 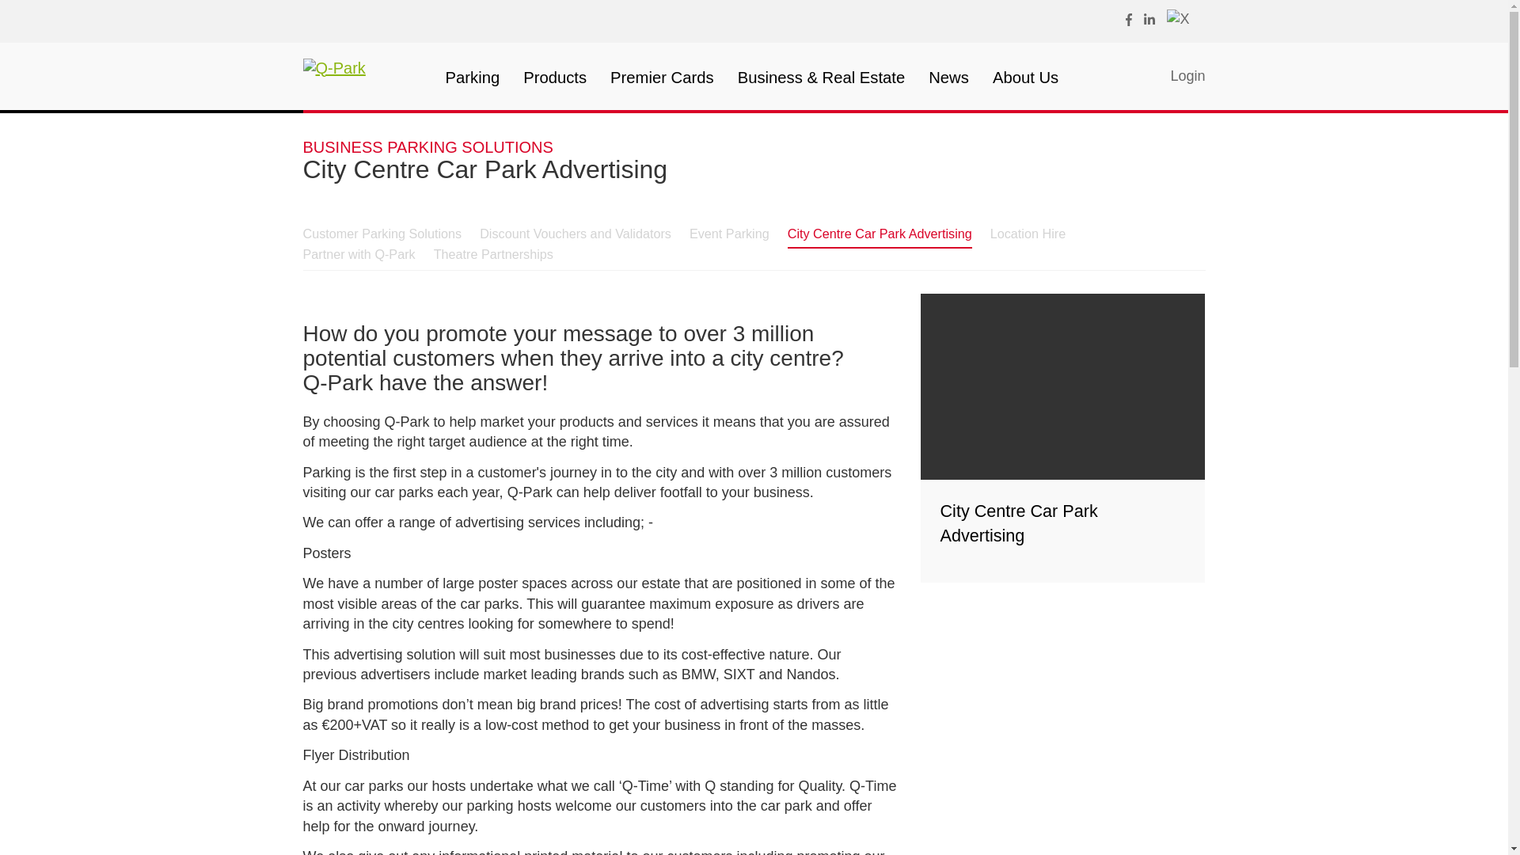 What do you see at coordinates (576, 233) in the screenshot?
I see `Discount Vouchers and Validators` at bounding box center [576, 233].